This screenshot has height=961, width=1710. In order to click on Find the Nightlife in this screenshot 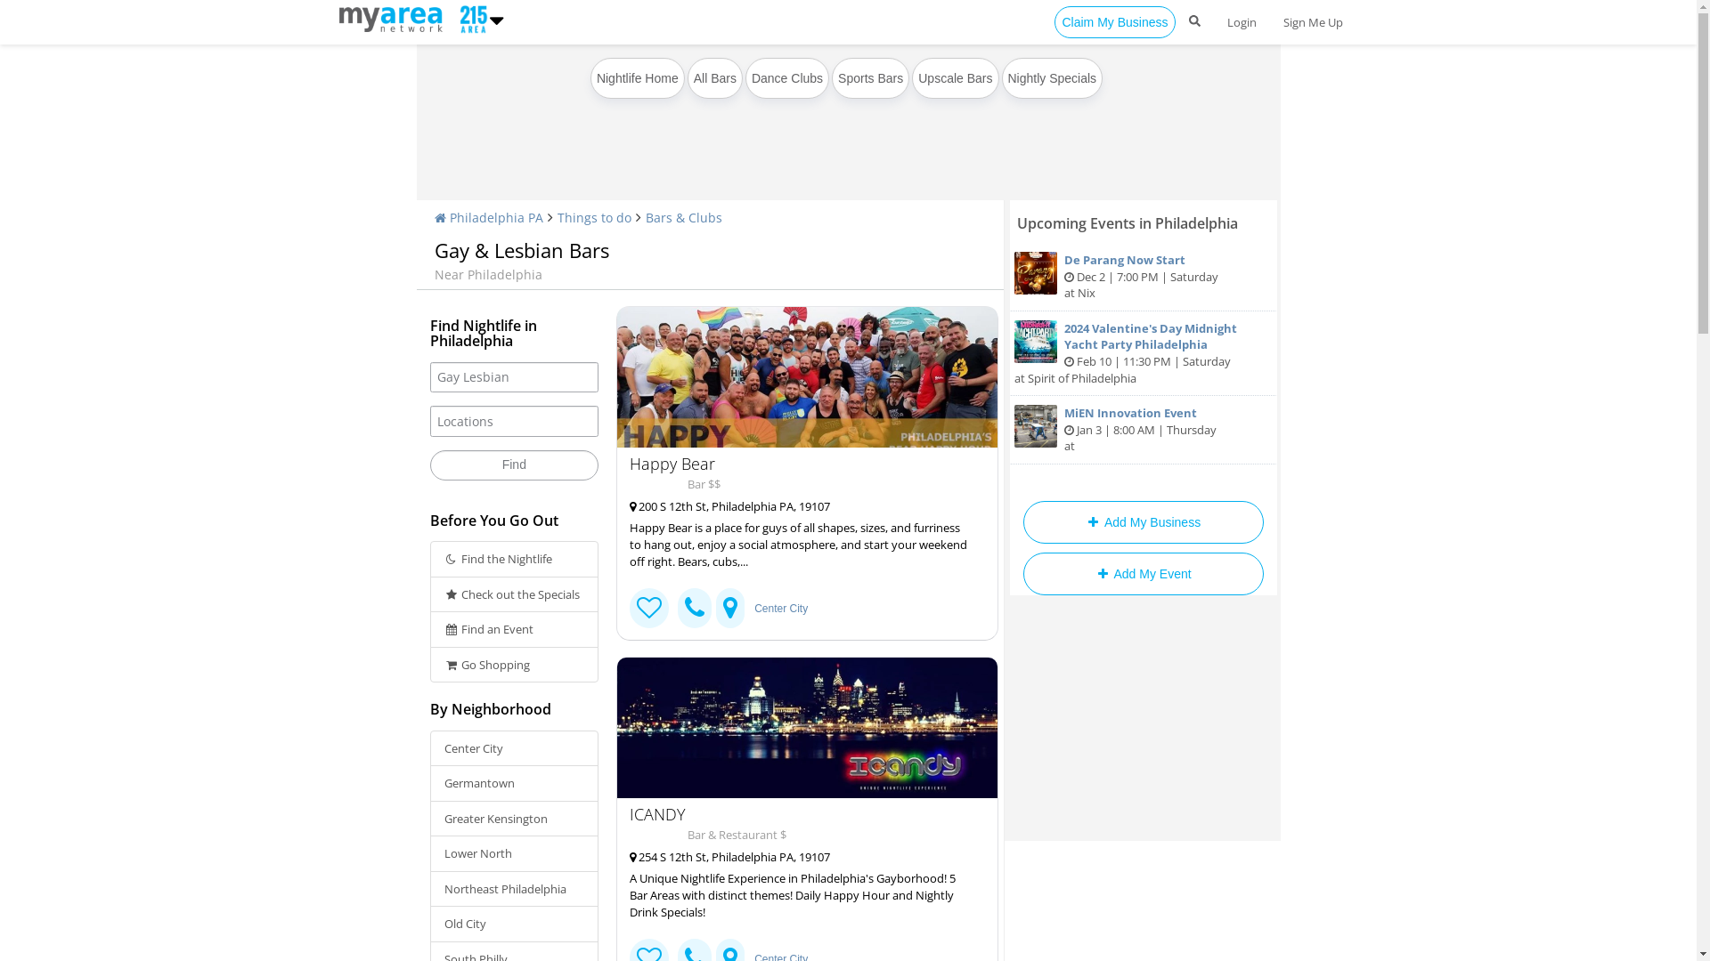, I will do `click(514, 559)`.